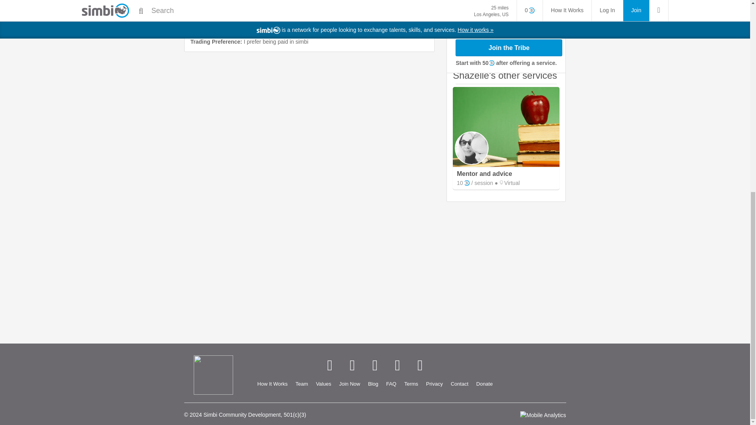 The width and height of the screenshot is (756, 425). What do you see at coordinates (484, 384) in the screenshot?
I see `Donate` at bounding box center [484, 384].